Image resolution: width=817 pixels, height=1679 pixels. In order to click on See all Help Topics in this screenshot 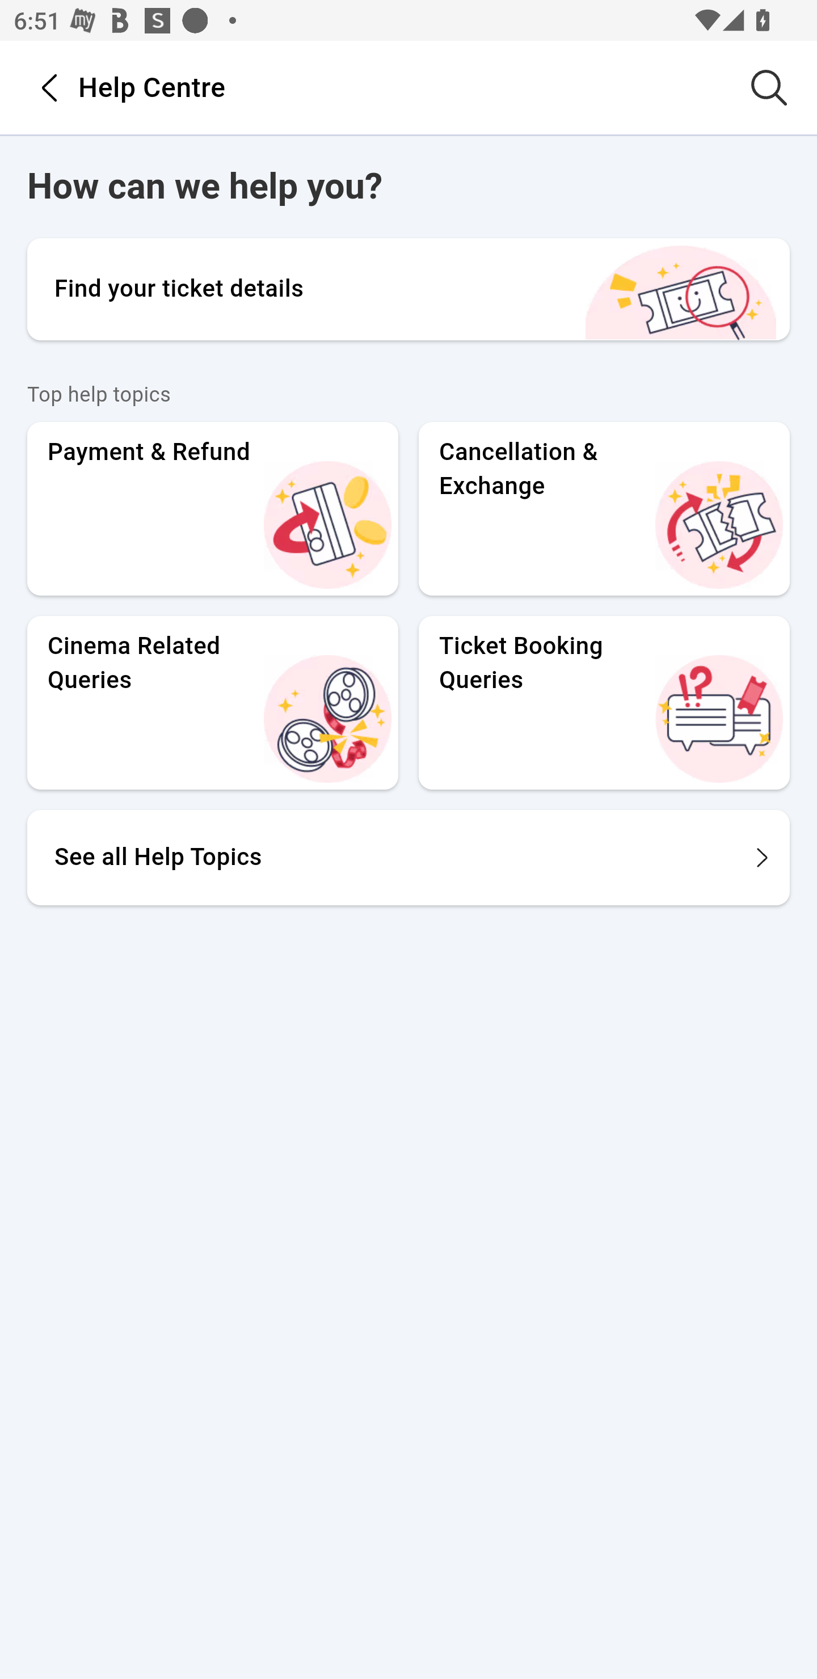, I will do `click(408, 856)`.